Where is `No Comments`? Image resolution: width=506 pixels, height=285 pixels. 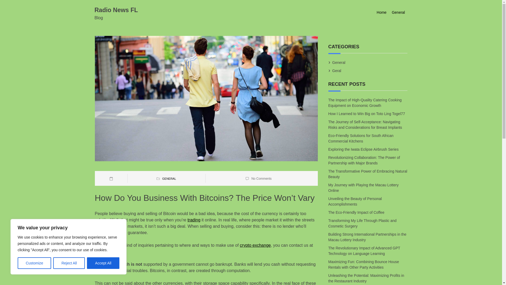
No Comments is located at coordinates (261, 178).